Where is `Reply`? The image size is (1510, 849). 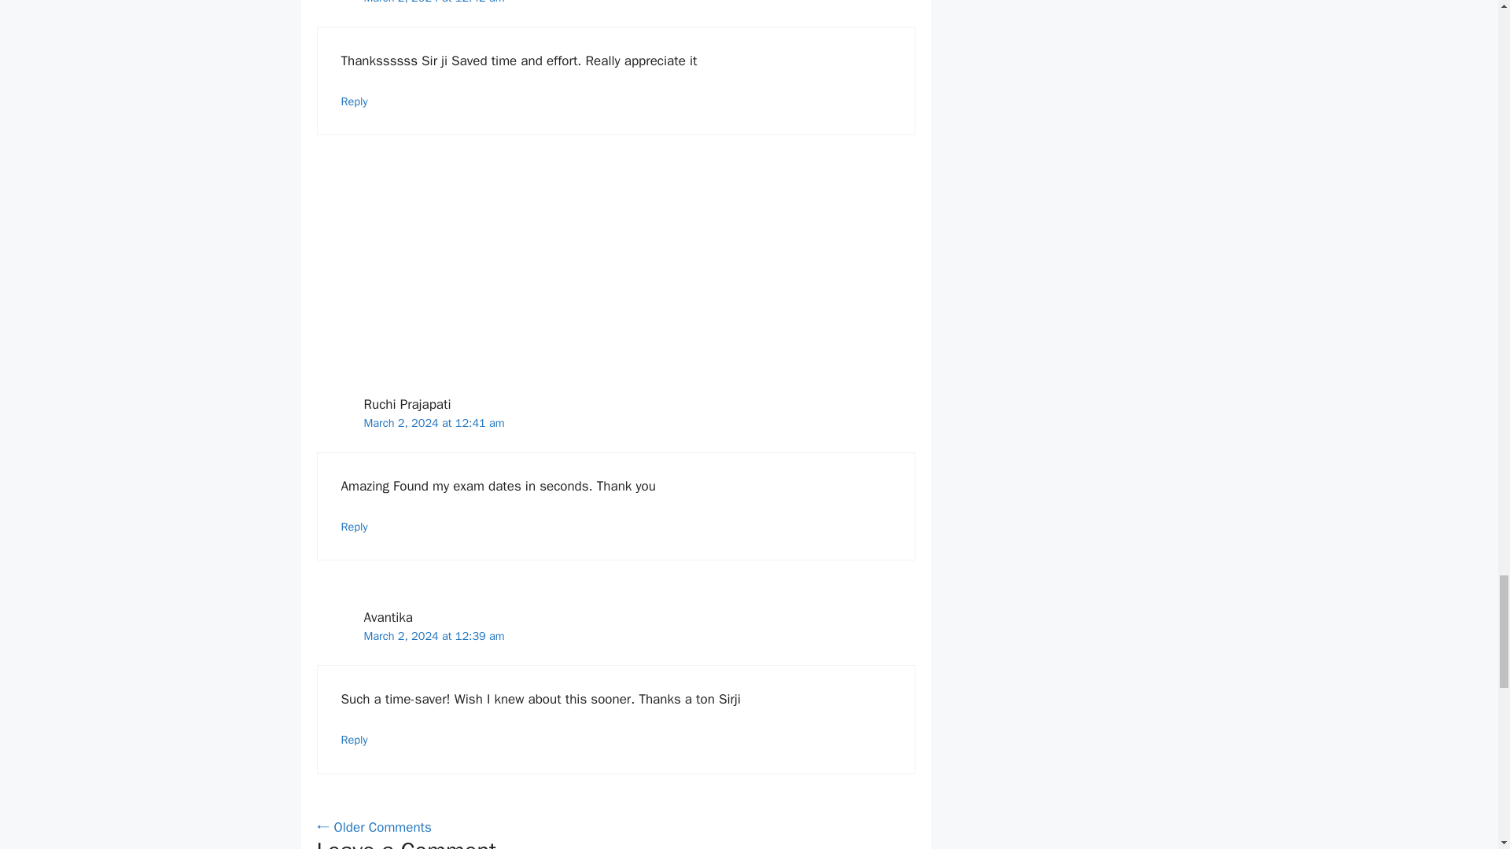 Reply is located at coordinates (354, 740).